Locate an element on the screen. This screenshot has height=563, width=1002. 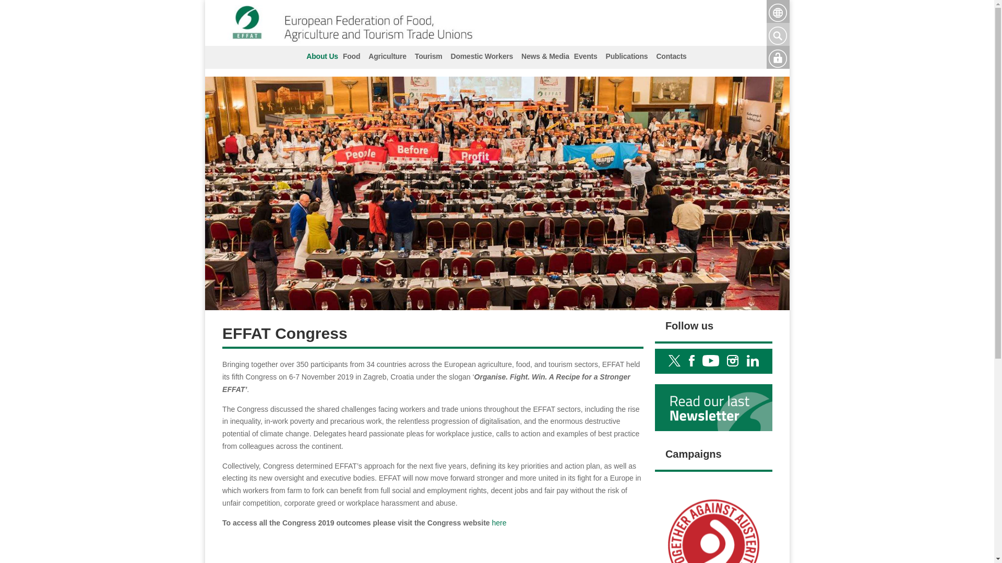
Contacts is located at coordinates (671, 57).